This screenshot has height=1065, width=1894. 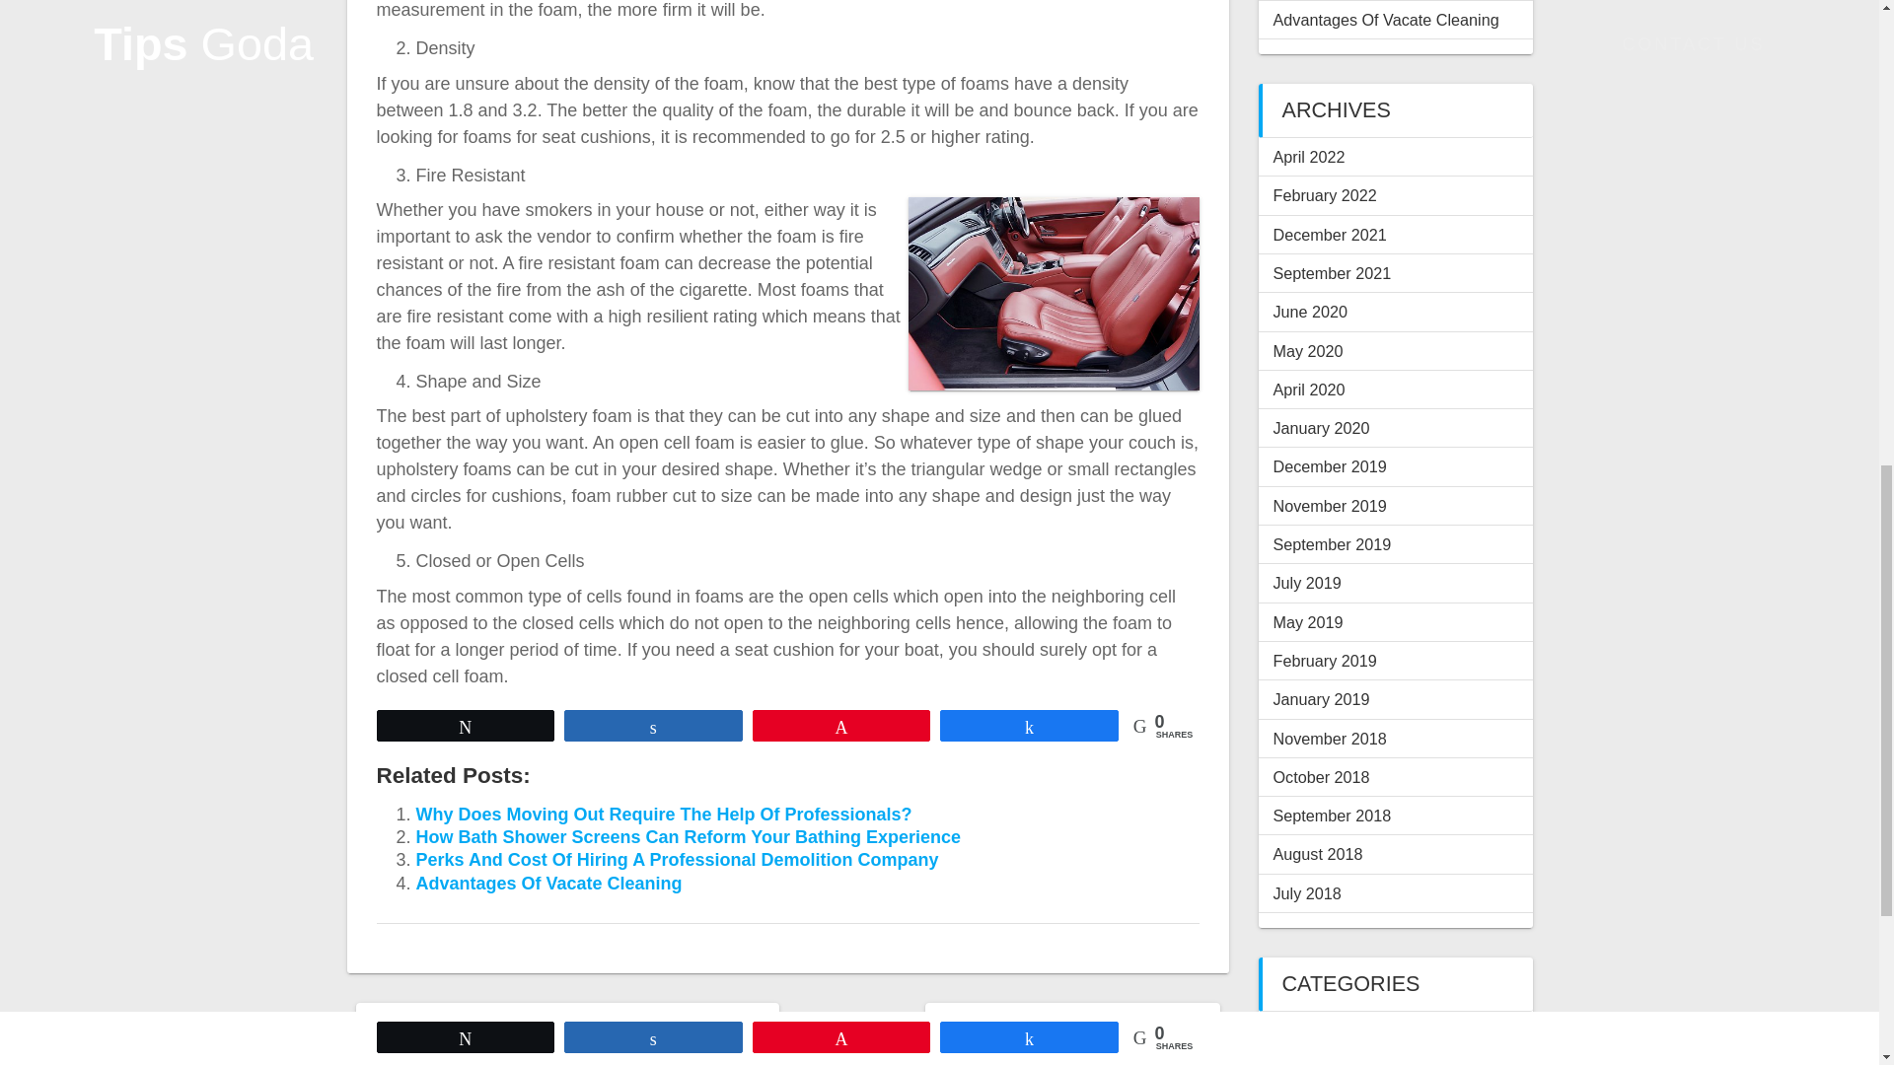 I want to click on January 2019, so click(x=1321, y=698).